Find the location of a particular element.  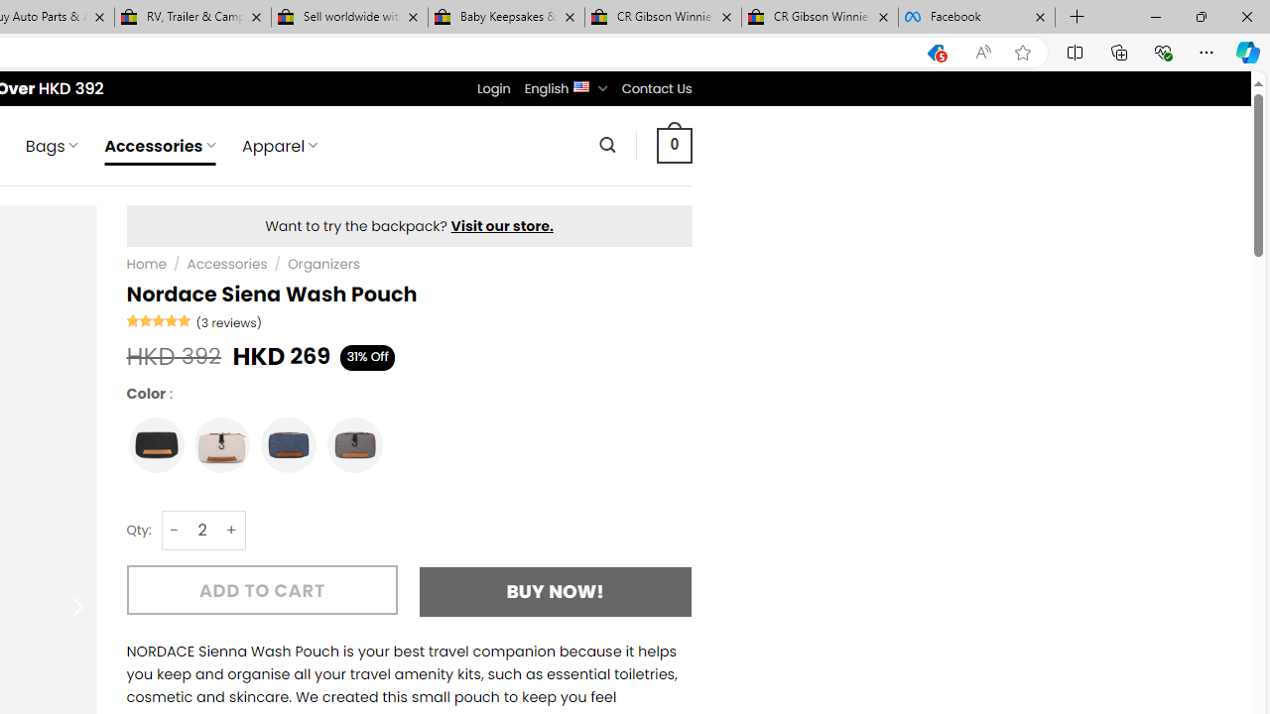

Minimize is located at coordinates (1155, 16).